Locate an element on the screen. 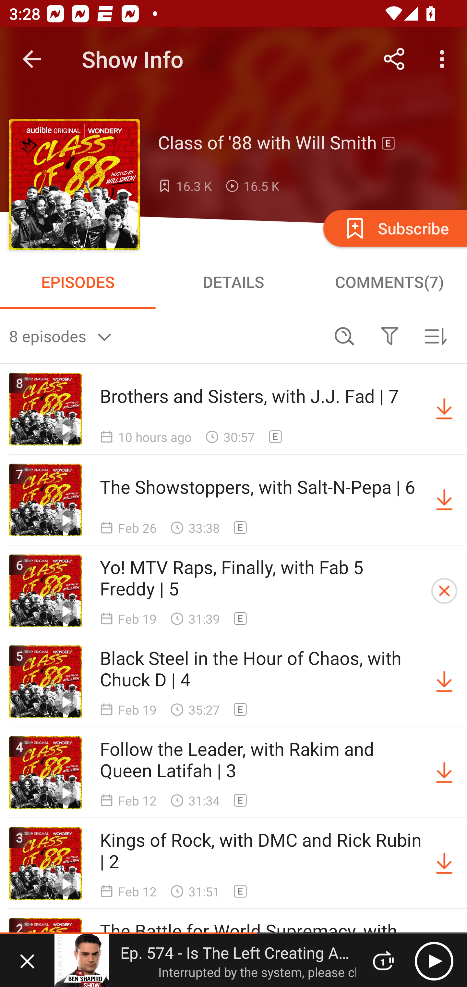   Sorted by newest first is located at coordinates (435, 336).